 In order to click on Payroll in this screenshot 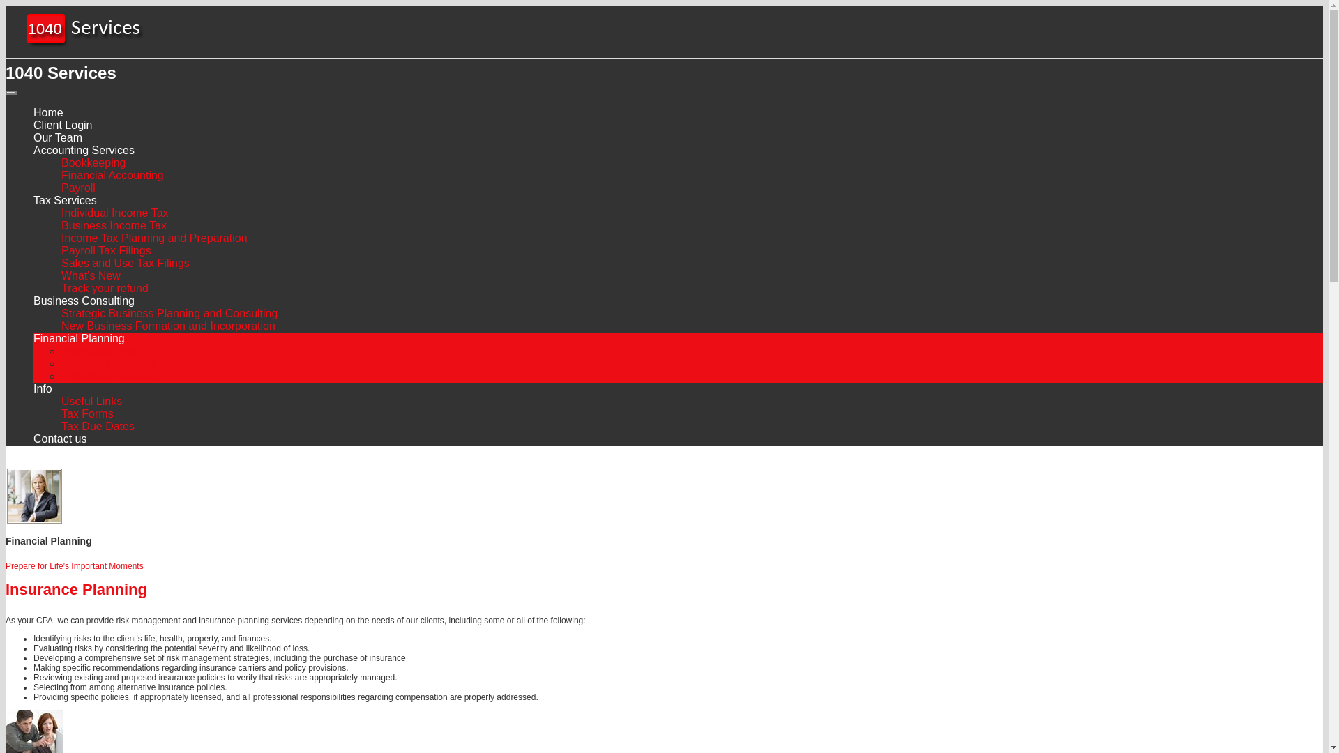, I will do `click(78, 188)`.